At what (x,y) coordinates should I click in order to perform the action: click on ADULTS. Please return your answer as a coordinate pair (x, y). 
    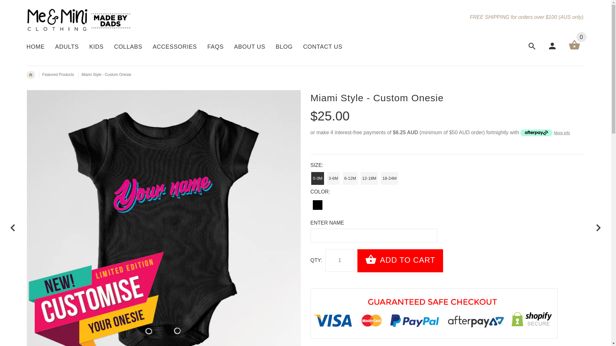
    Looking at the image, I should click on (67, 47).